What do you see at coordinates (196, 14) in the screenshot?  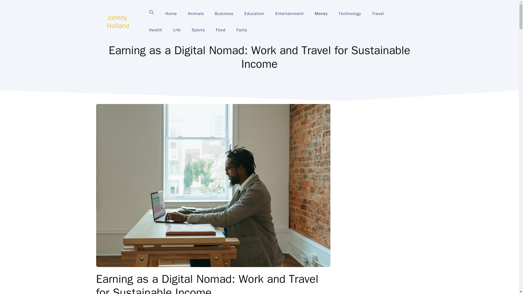 I see `Animals` at bounding box center [196, 14].